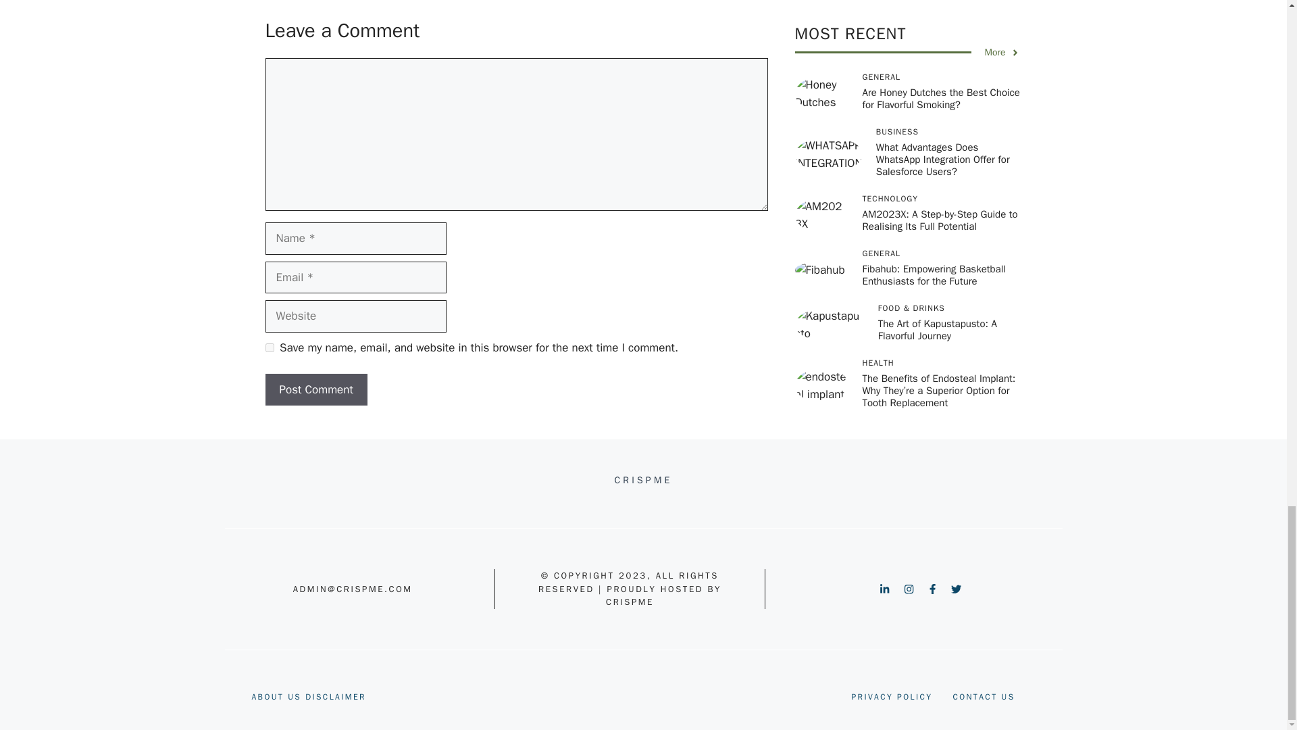 The height and width of the screenshot is (730, 1297). I want to click on yes, so click(269, 347).